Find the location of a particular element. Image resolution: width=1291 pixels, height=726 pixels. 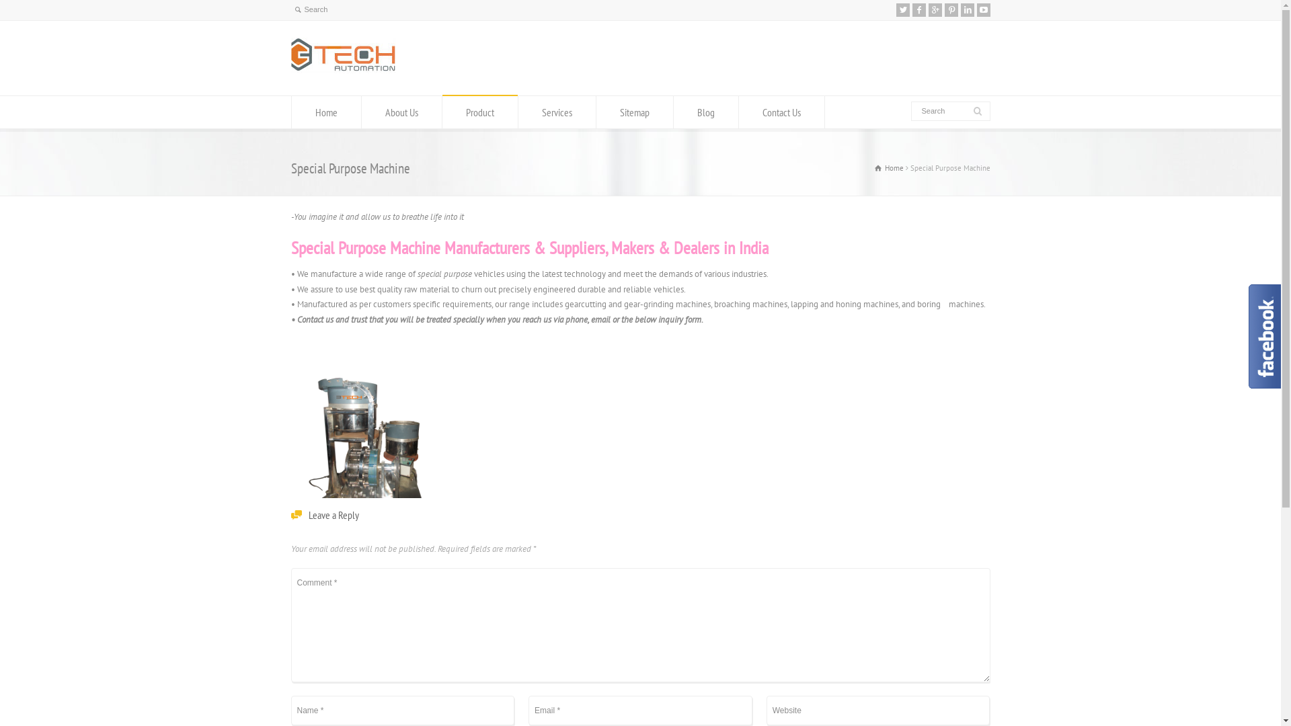

3Tech Automation is located at coordinates (343, 70).